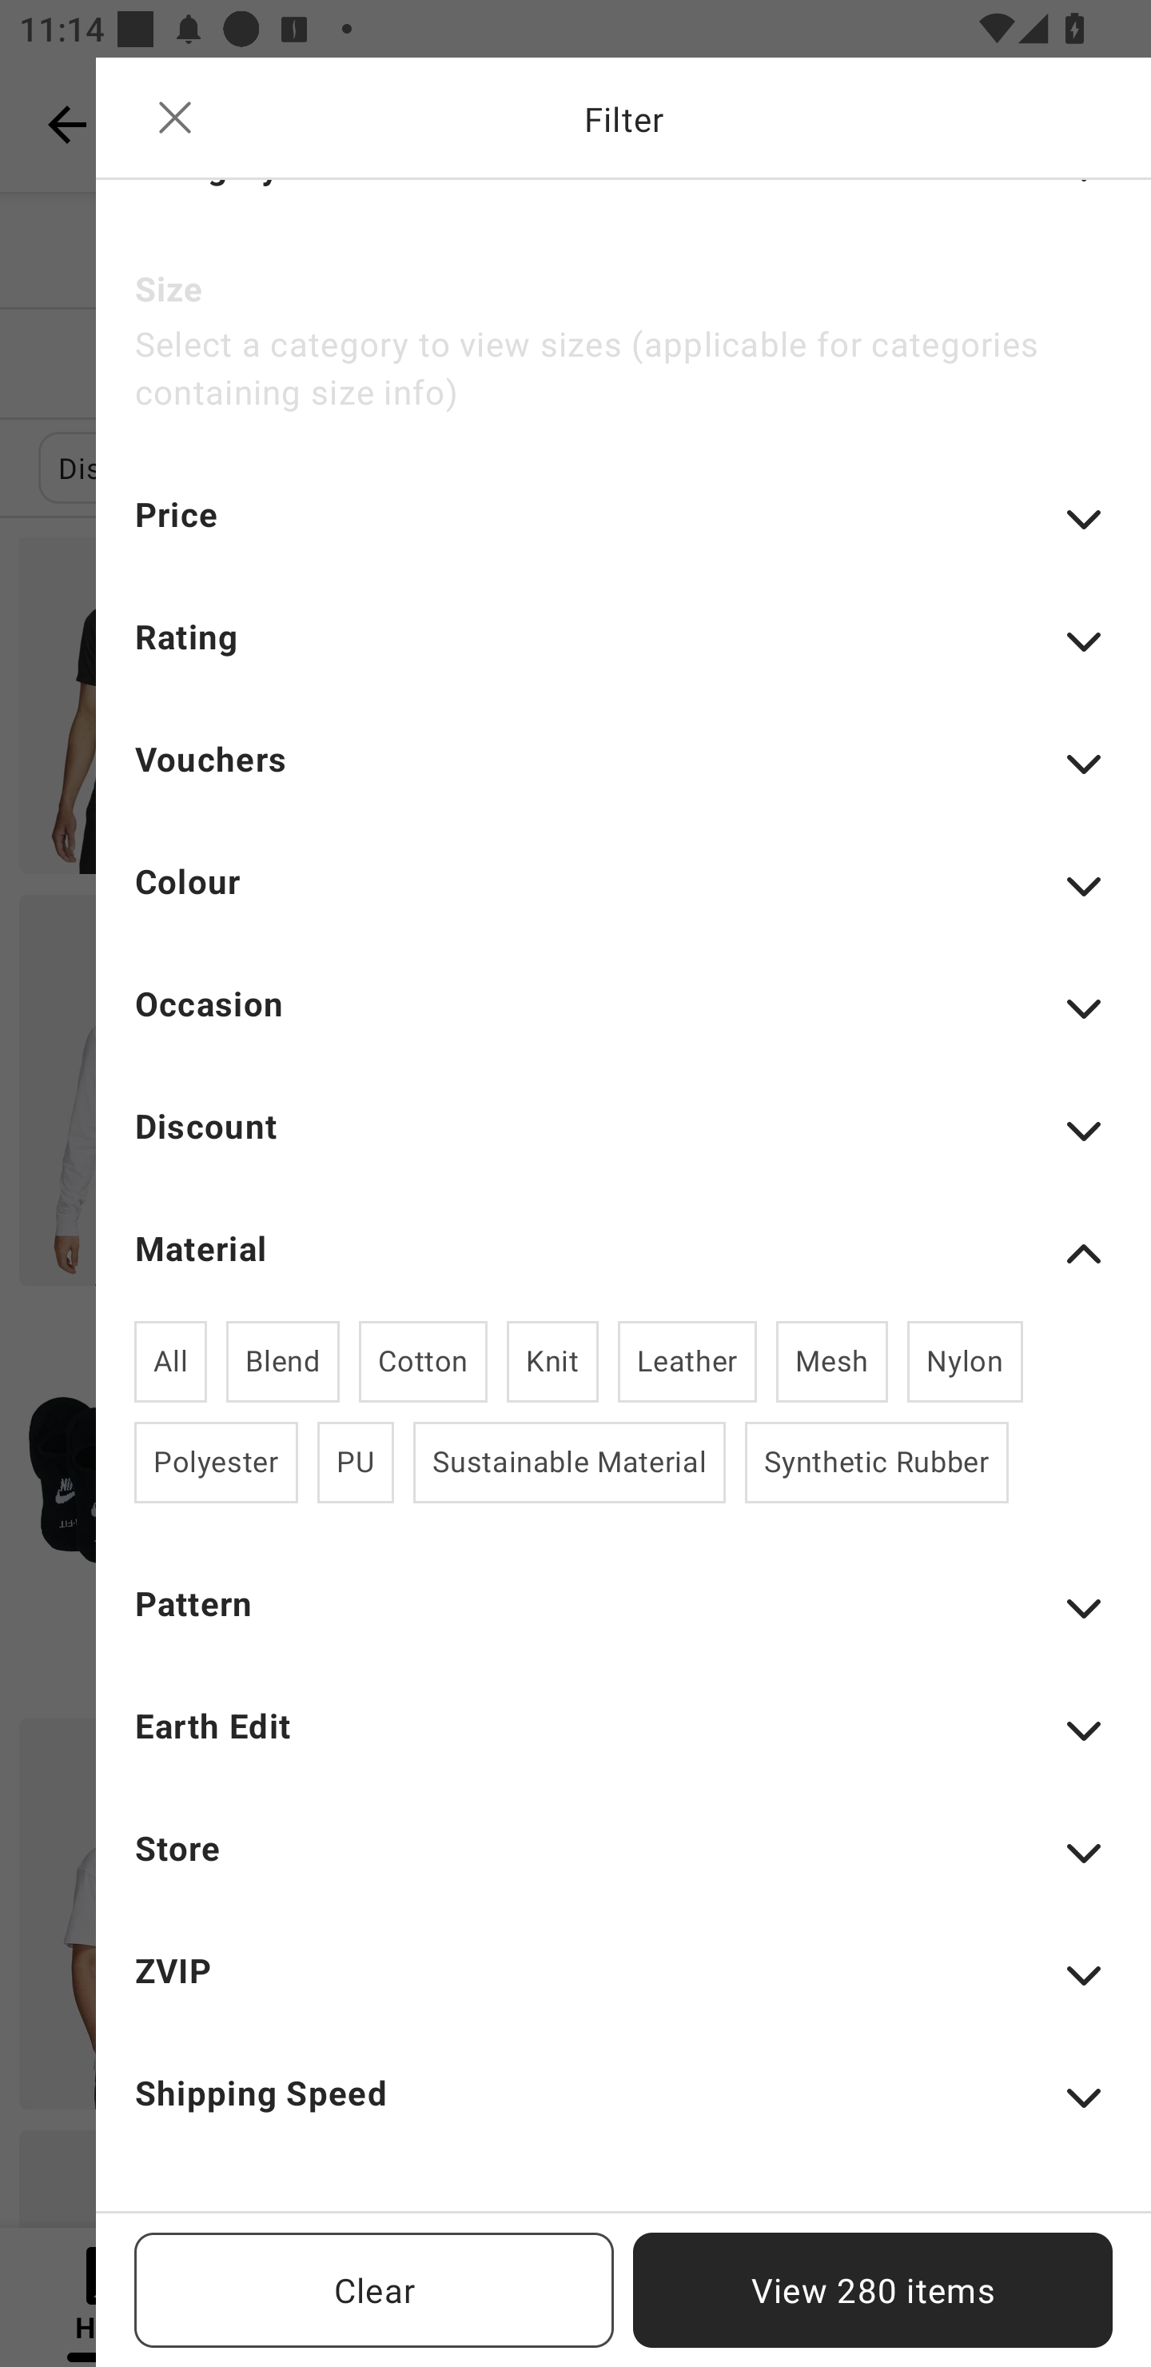  What do you see at coordinates (623, 777) in the screenshot?
I see `Vouchers` at bounding box center [623, 777].